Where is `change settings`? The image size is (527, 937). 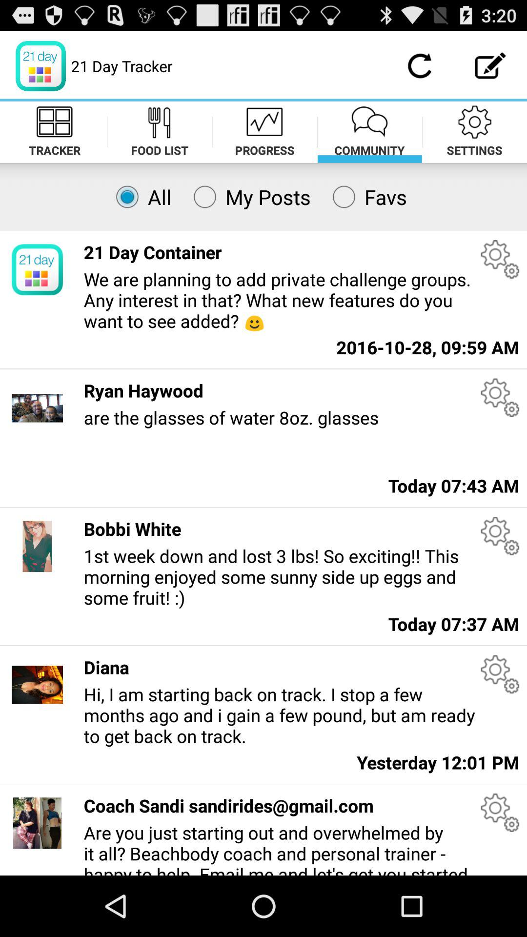
change settings is located at coordinates (500, 397).